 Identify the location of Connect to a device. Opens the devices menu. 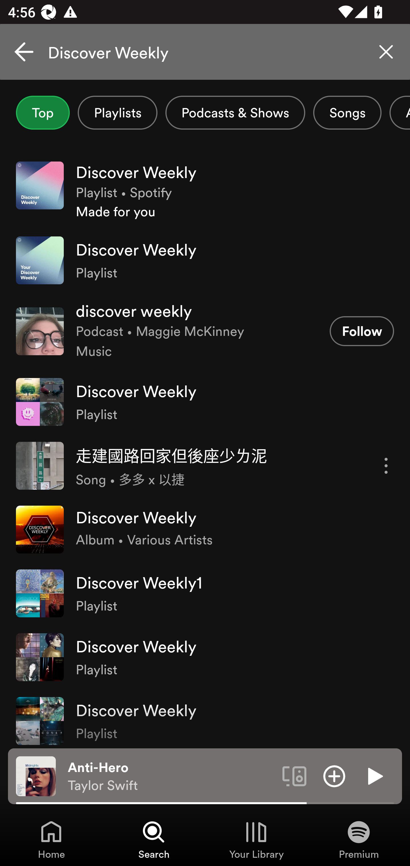
(294, 776).